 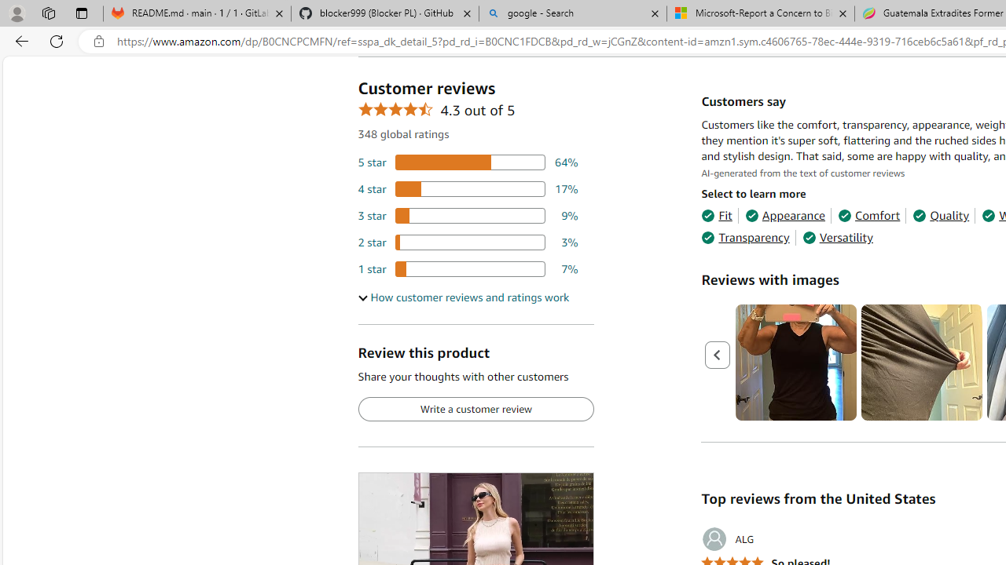 I want to click on Fit, so click(x=717, y=215).